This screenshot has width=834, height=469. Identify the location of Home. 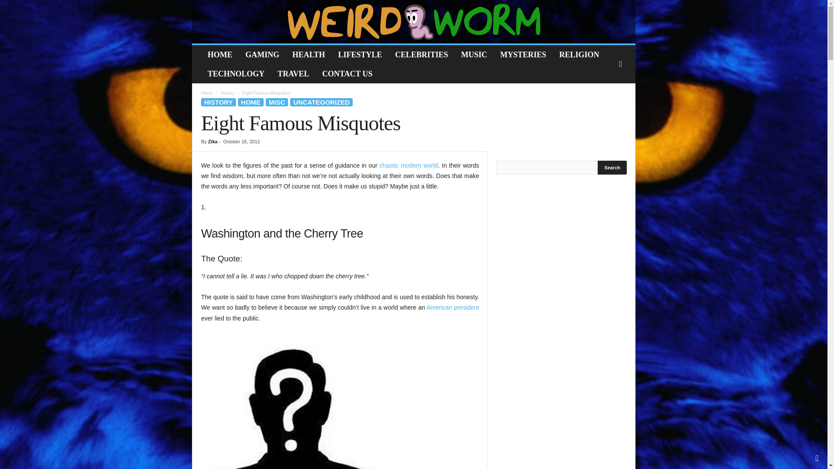
(207, 93).